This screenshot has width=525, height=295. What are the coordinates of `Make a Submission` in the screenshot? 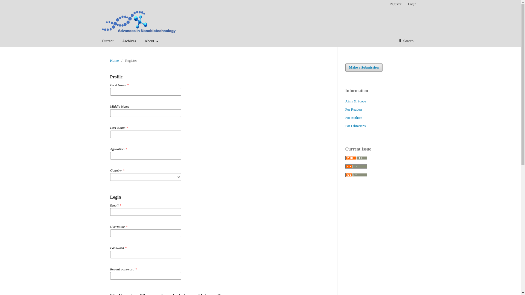 It's located at (363, 67).